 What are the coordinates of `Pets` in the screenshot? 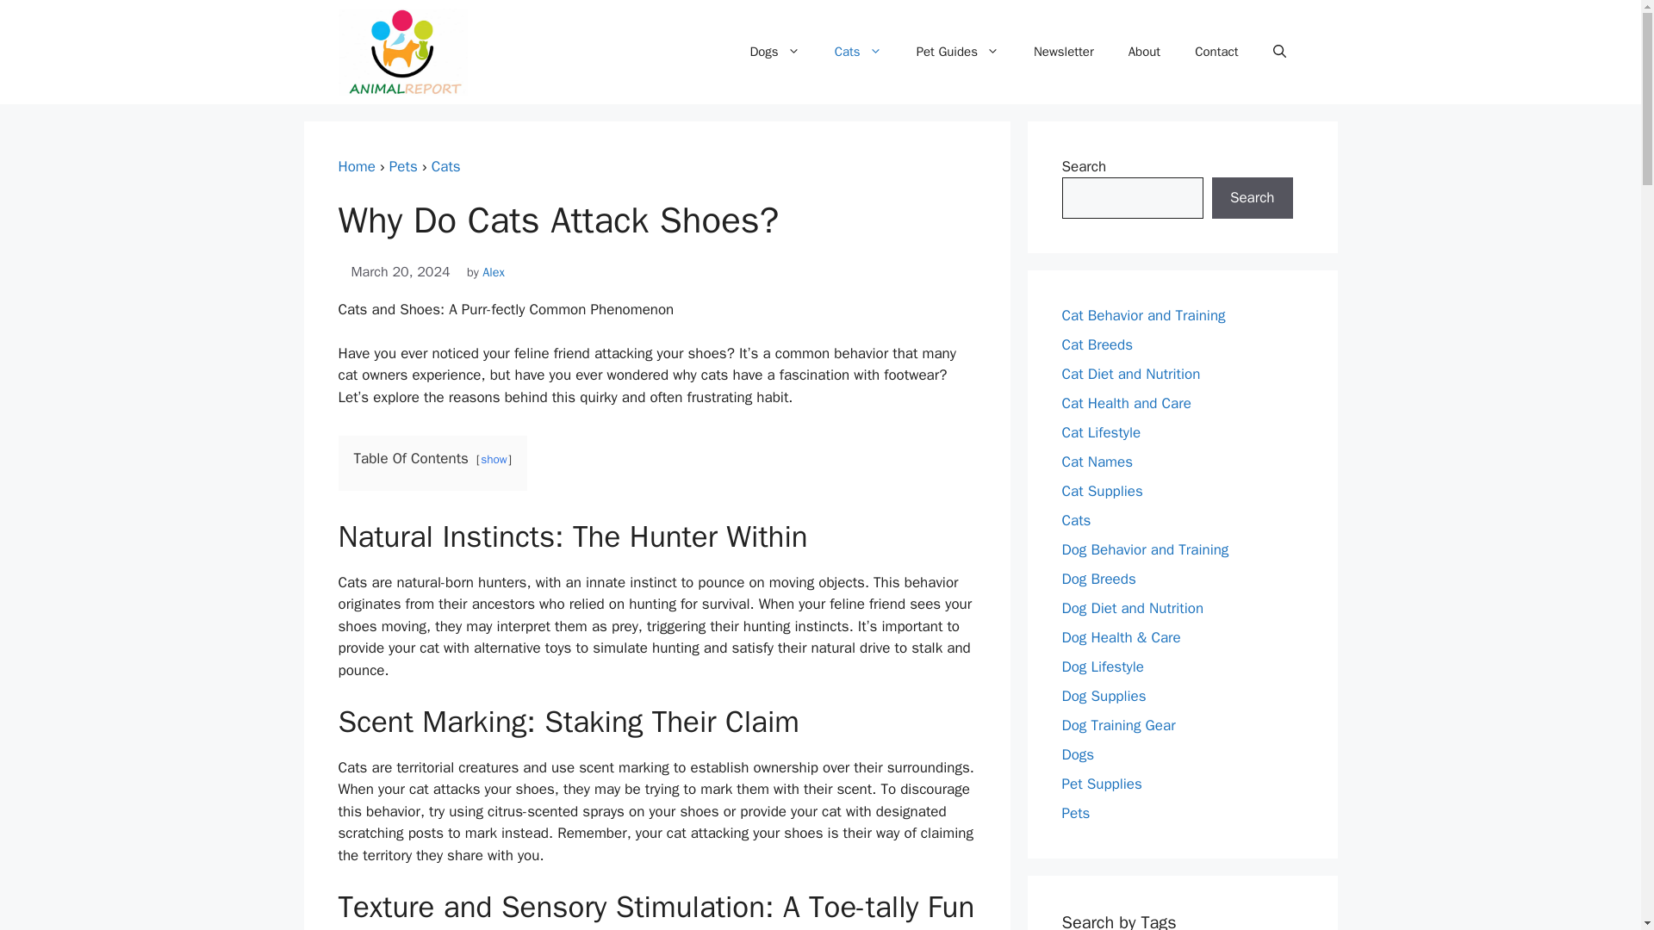 It's located at (403, 165).